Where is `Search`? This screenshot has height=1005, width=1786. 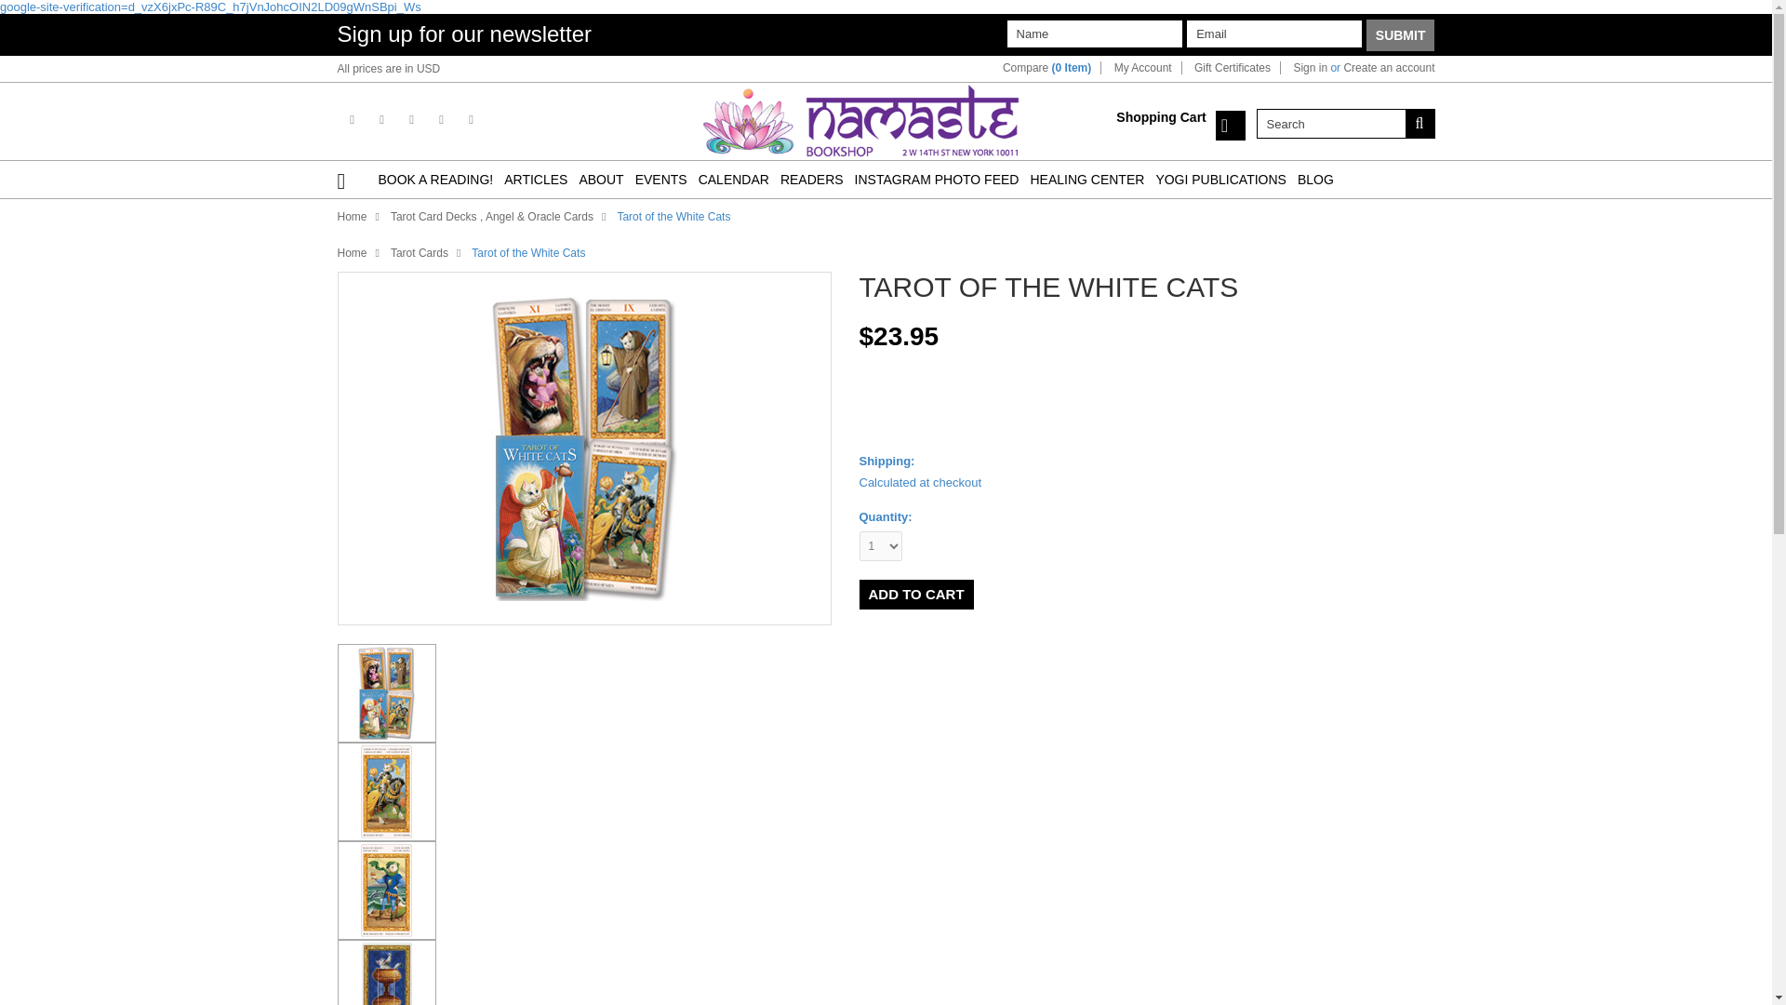 Search is located at coordinates (1329, 123).